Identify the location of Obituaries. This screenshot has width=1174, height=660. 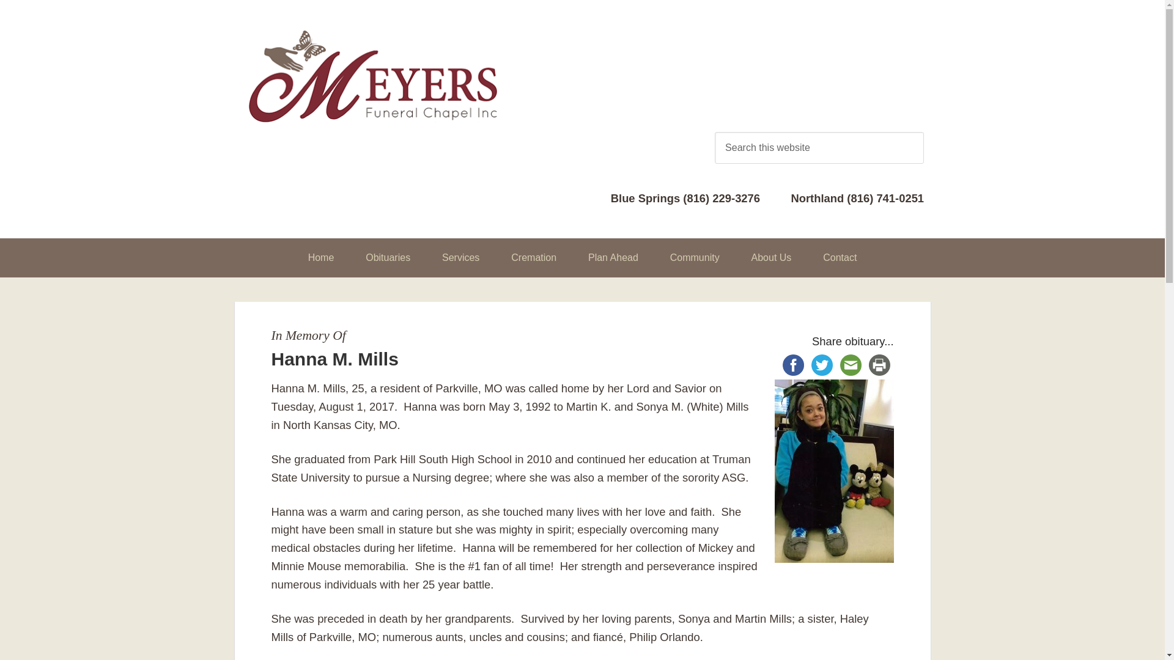
(388, 257).